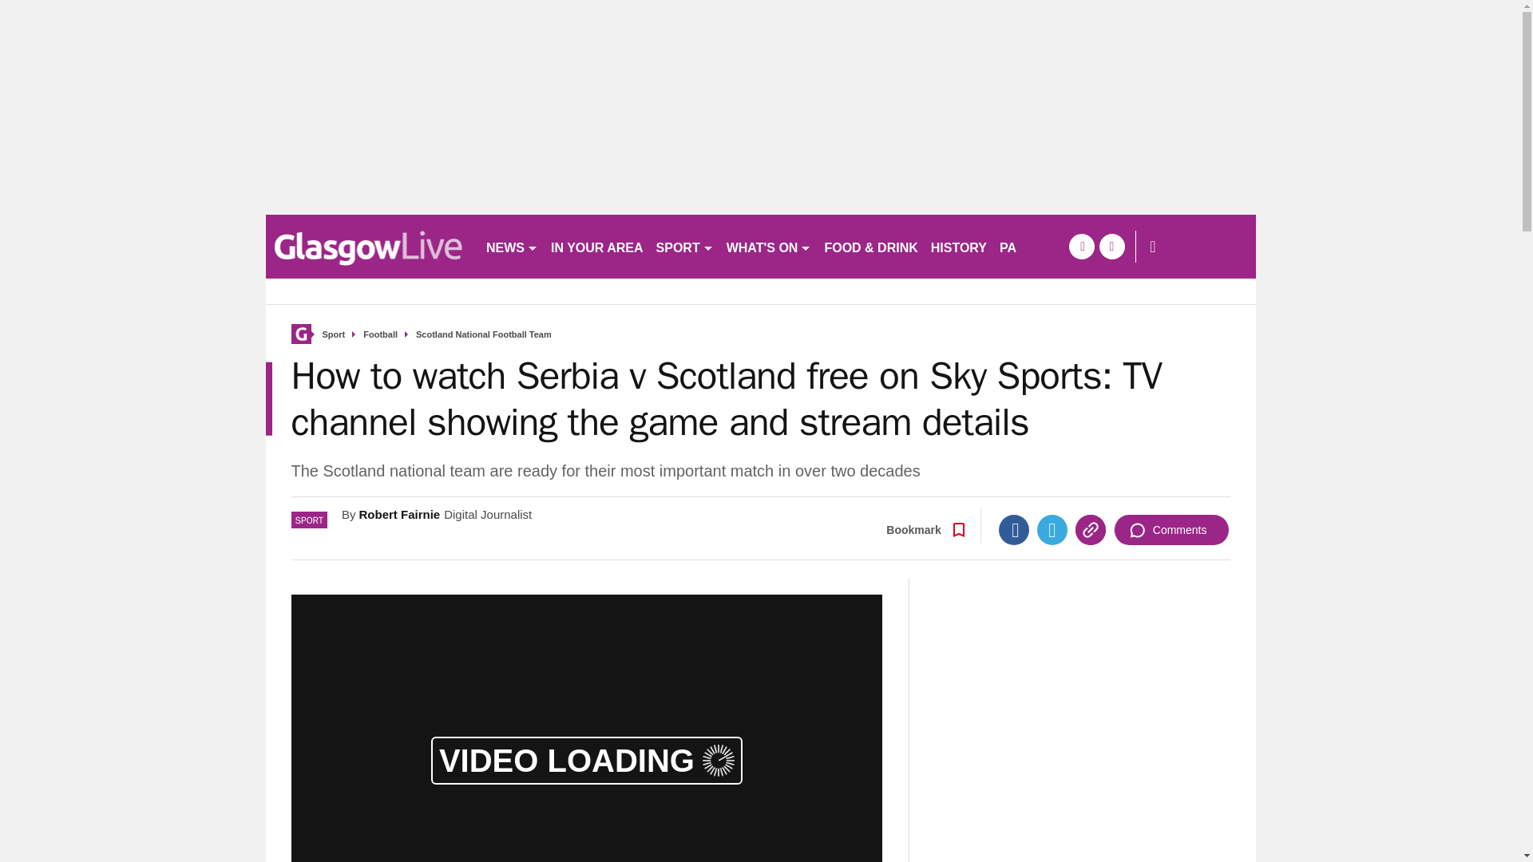 The width and height of the screenshot is (1533, 862). What do you see at coordinates (369, 246) in the screenshot?
I see `glasgowlive` at bounding box center [369, 246].